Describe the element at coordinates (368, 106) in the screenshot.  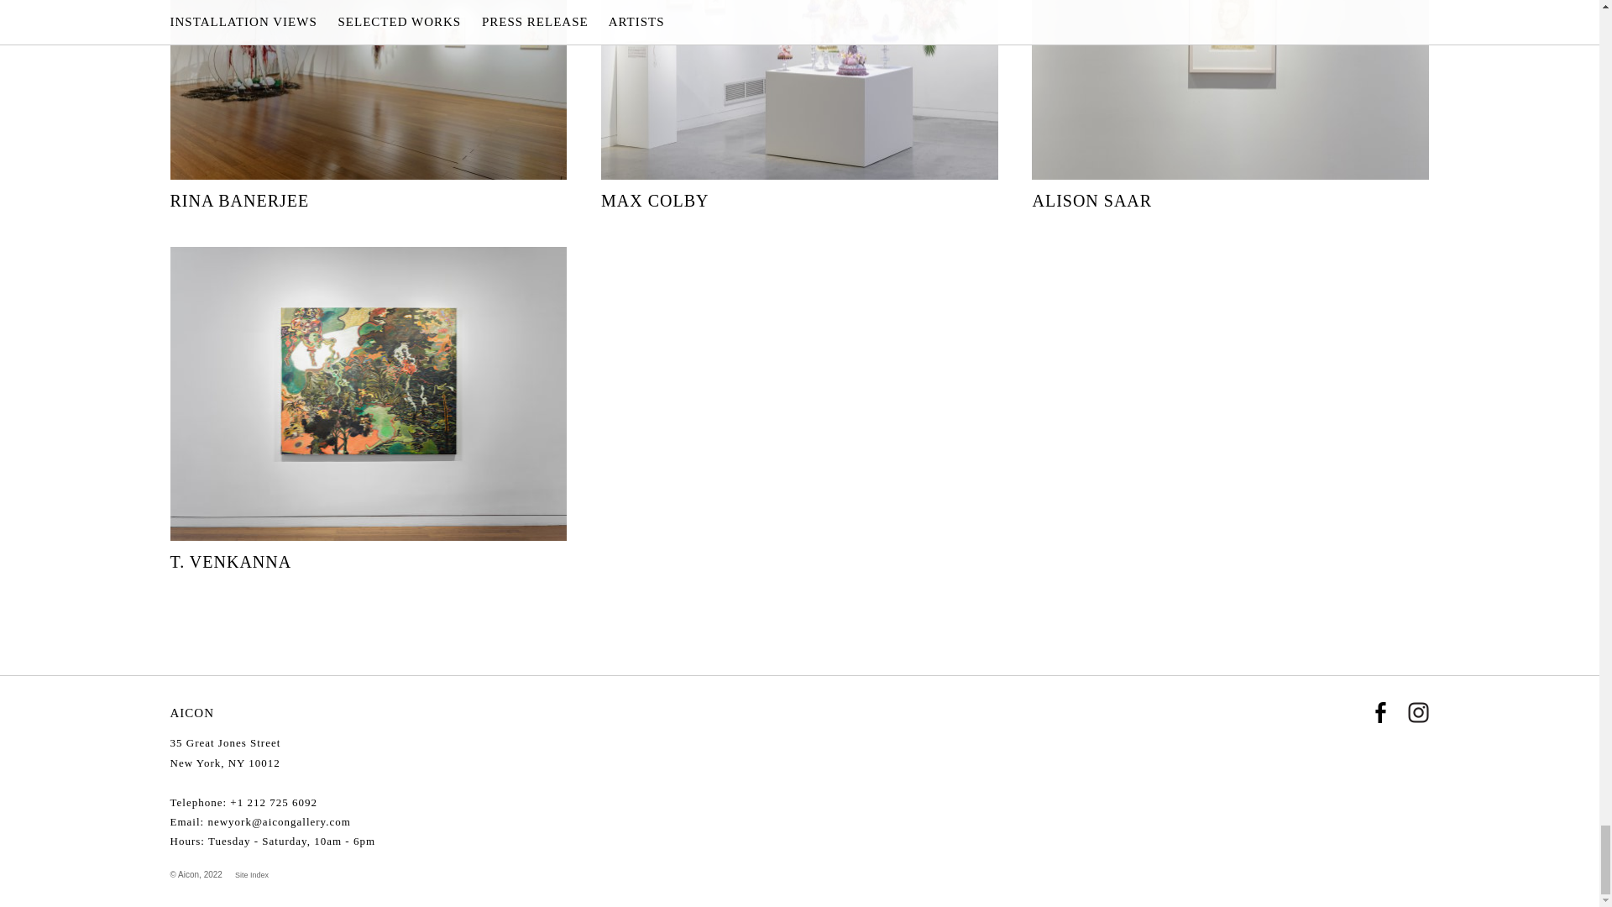
I see `RINA BANERJEE` at that location.